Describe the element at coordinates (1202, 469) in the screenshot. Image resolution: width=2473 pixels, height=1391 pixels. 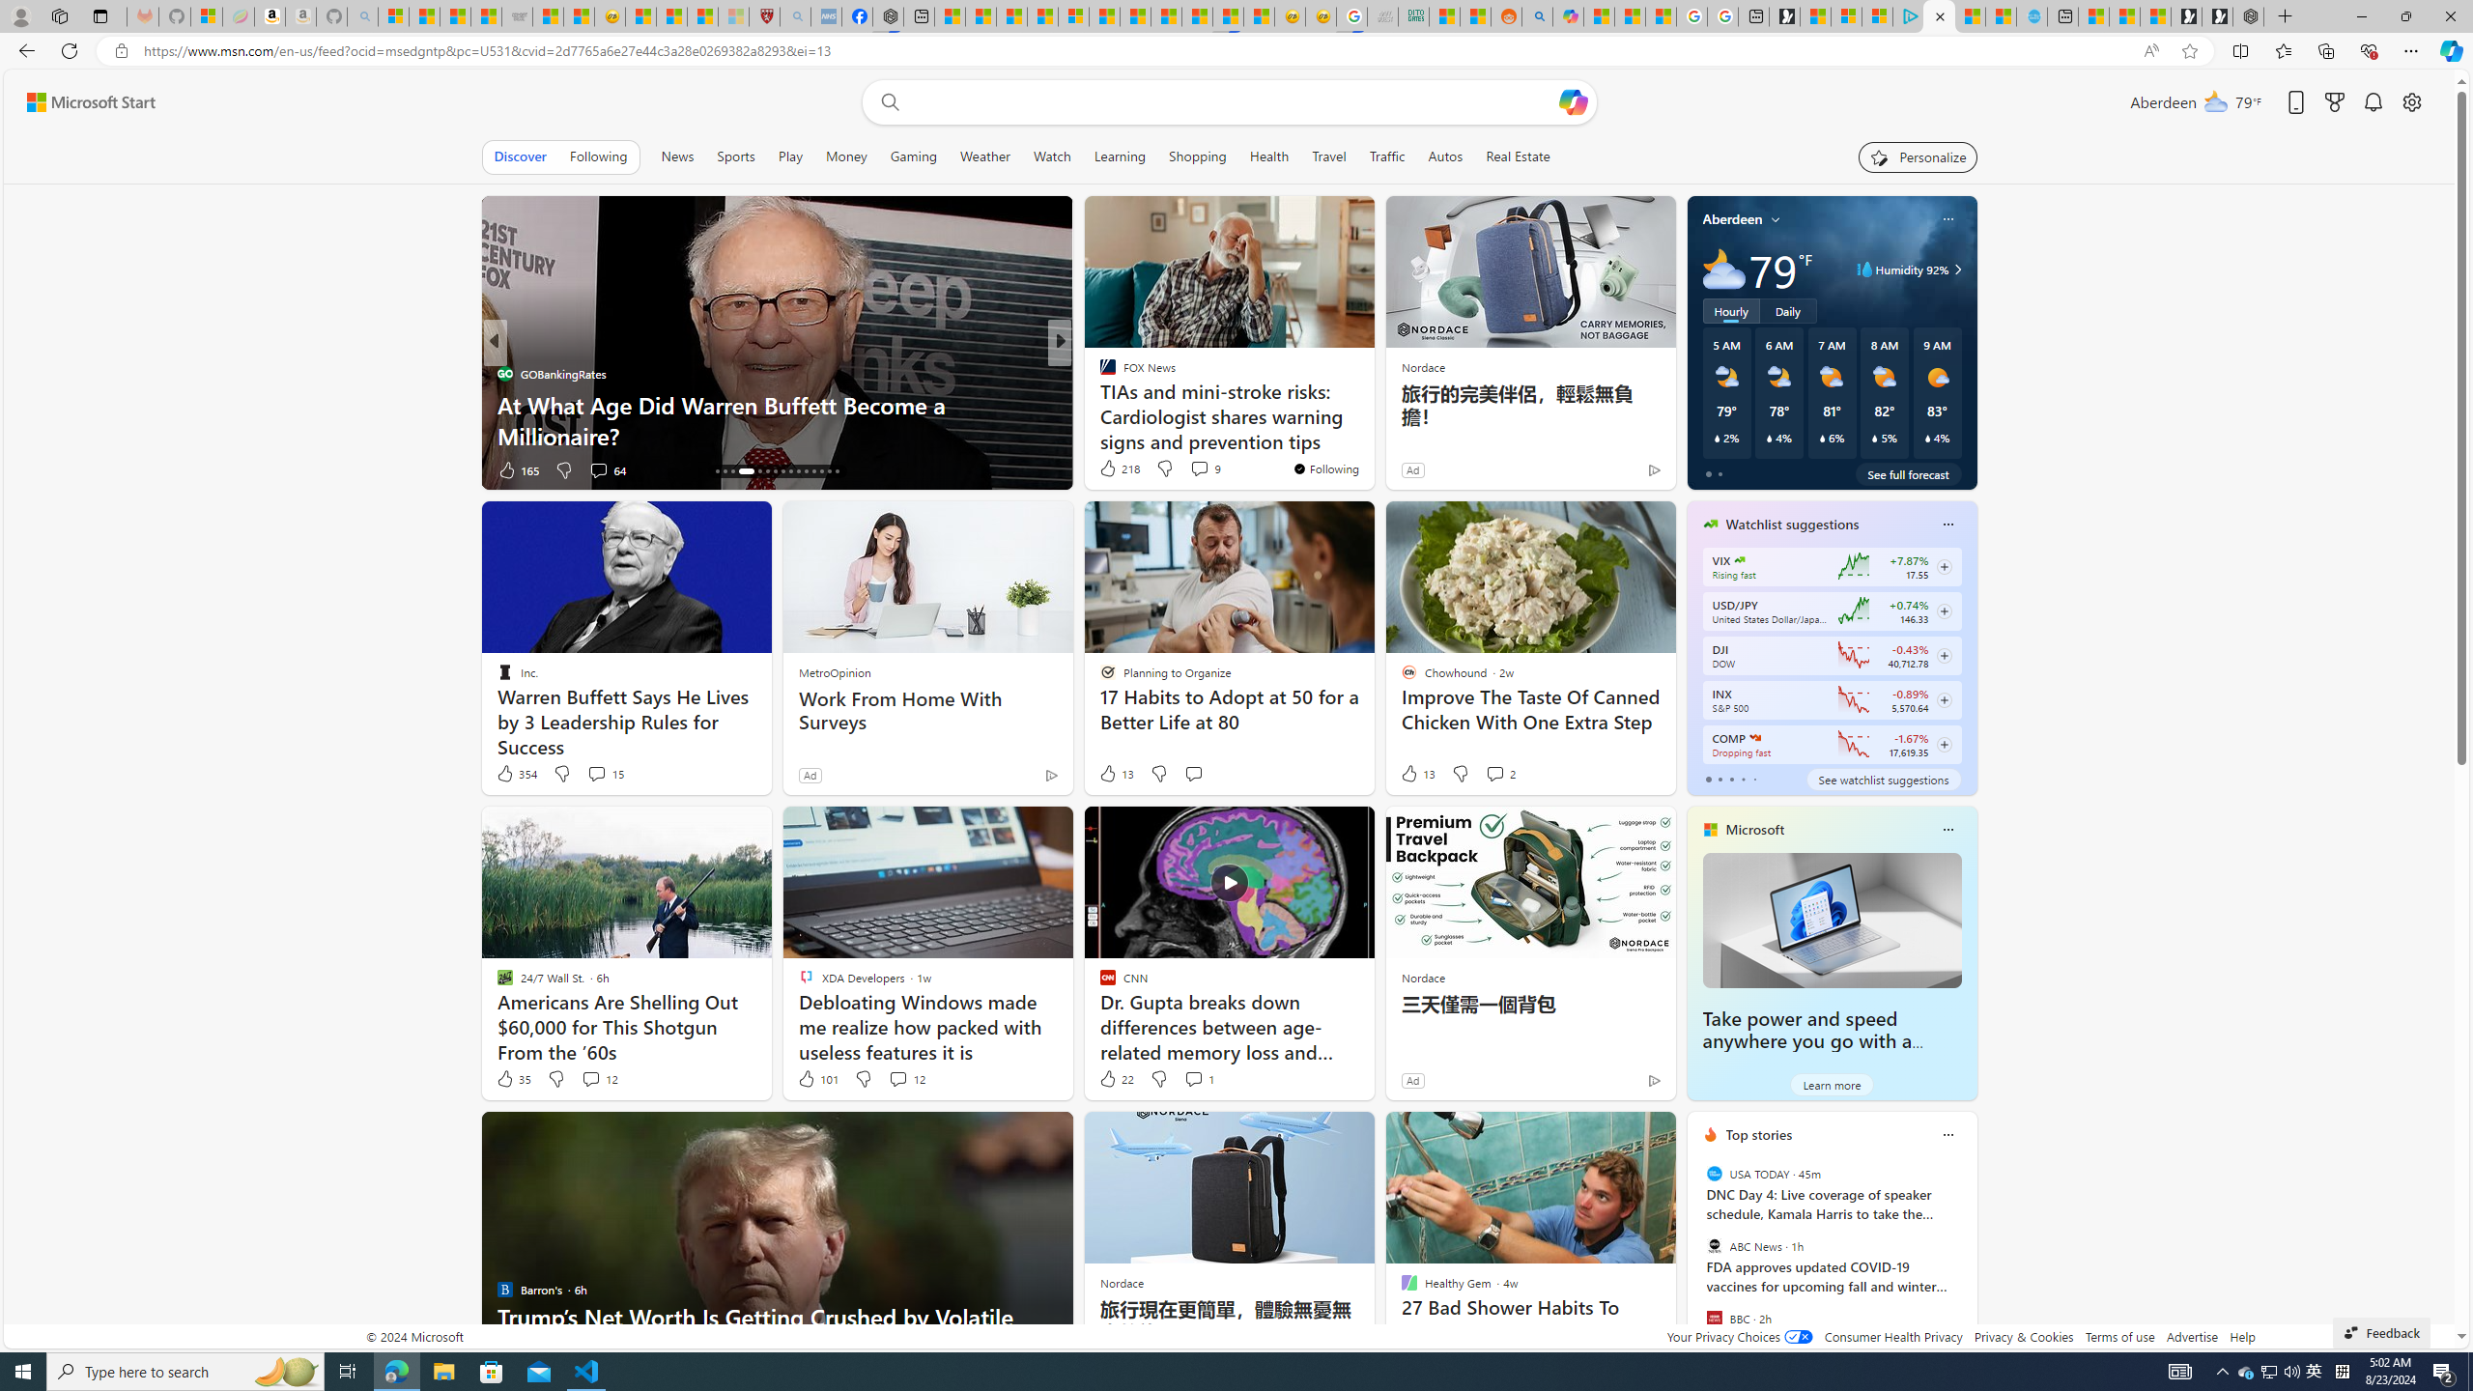
I see `View comments 23 Comment` at that location.